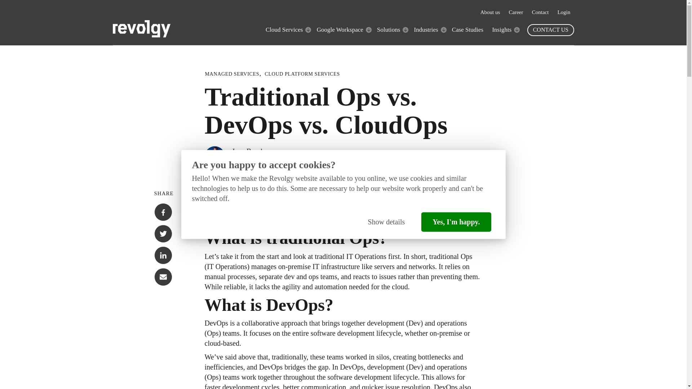  Describe the element at coordinates (540, 12) in the screenshot. I see `Contact` at that location.